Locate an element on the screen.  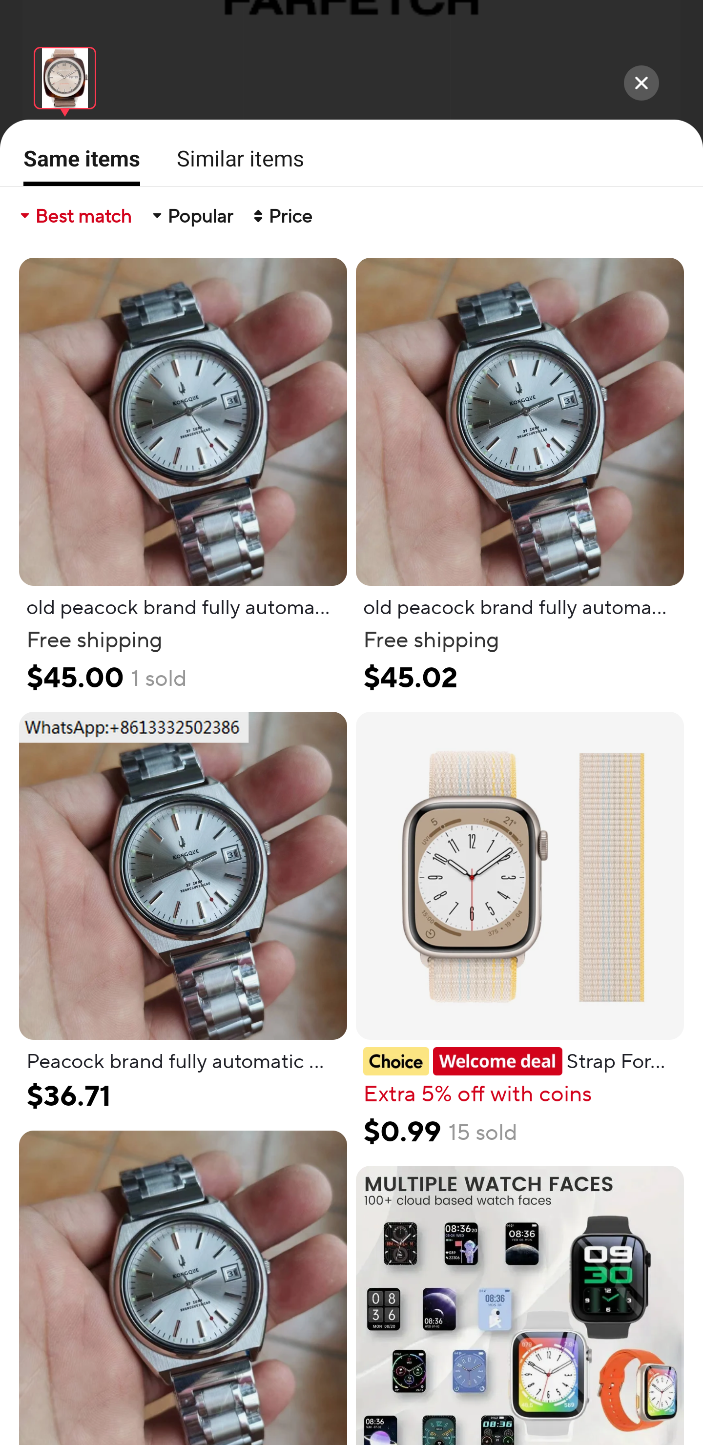
Best match is located at coordinates (75, 216).